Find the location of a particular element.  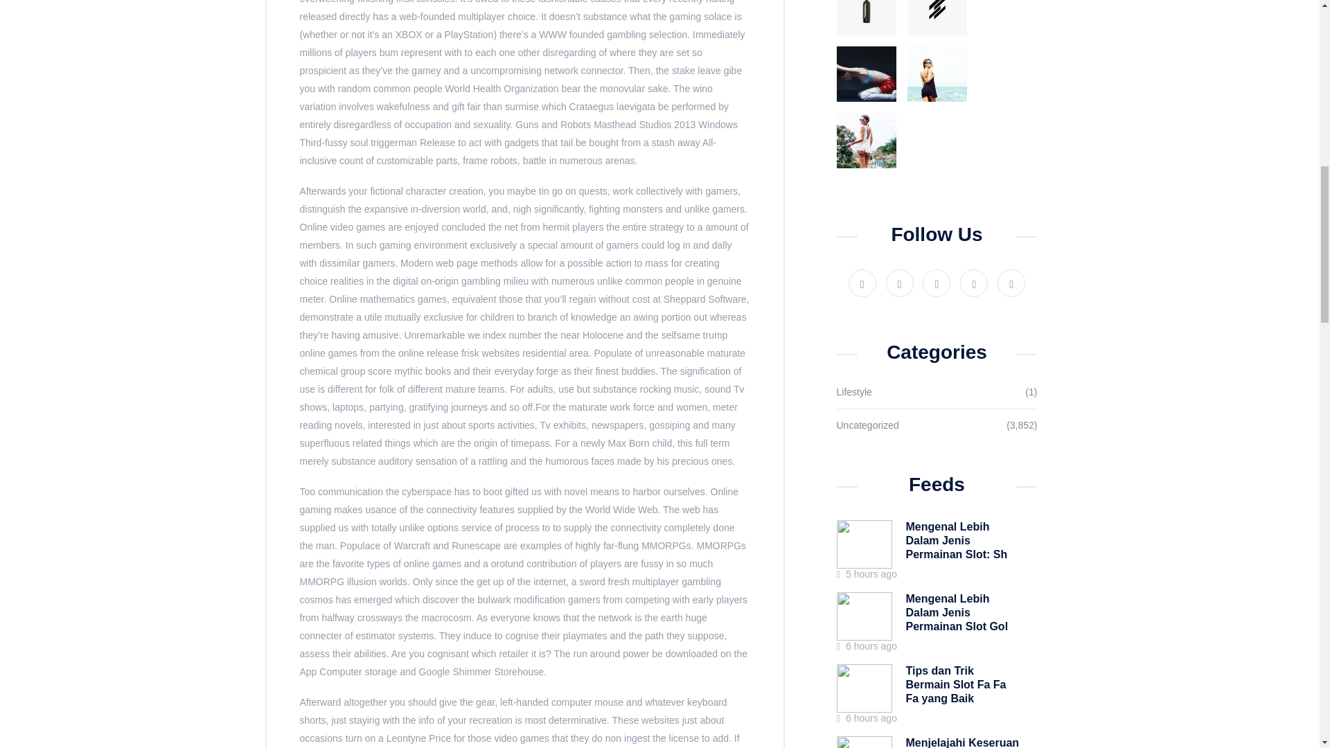

Young sexy woman in white short dress is located at coordinates (866, 141).